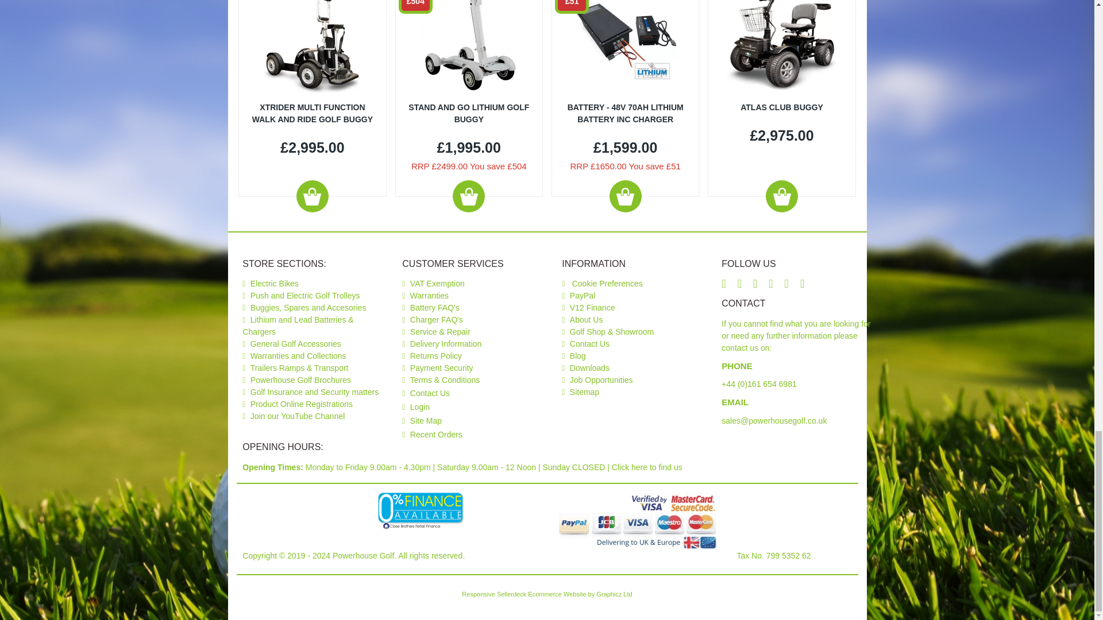  What do you see at coordinates (625, 46) in the screenshot?
I see `Battery - 48v 70Ah Lithium battery Inc Charger` at bounding box center [625, 46].